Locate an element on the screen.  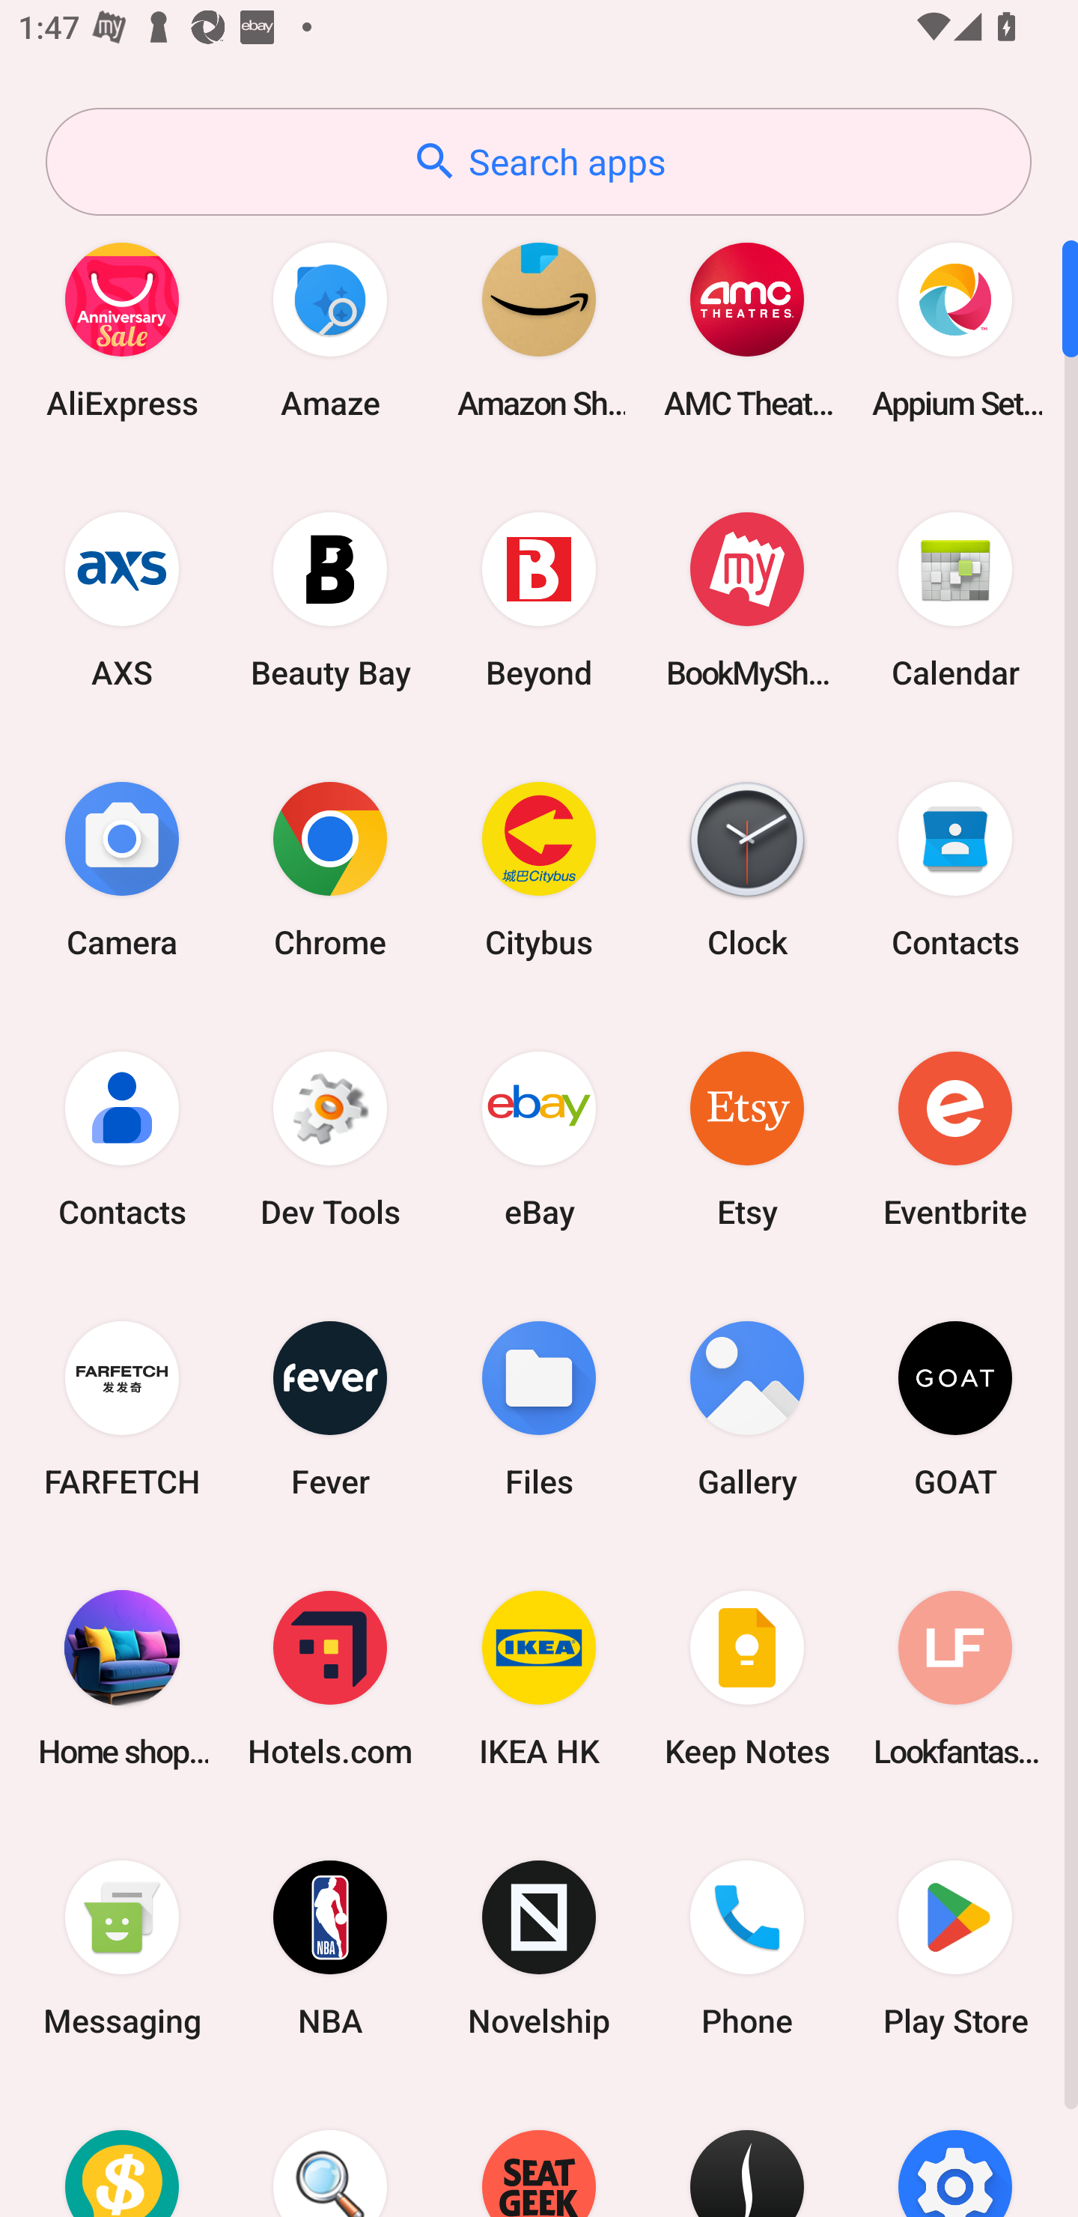
Play Store is located at coordinates (955, 1949).